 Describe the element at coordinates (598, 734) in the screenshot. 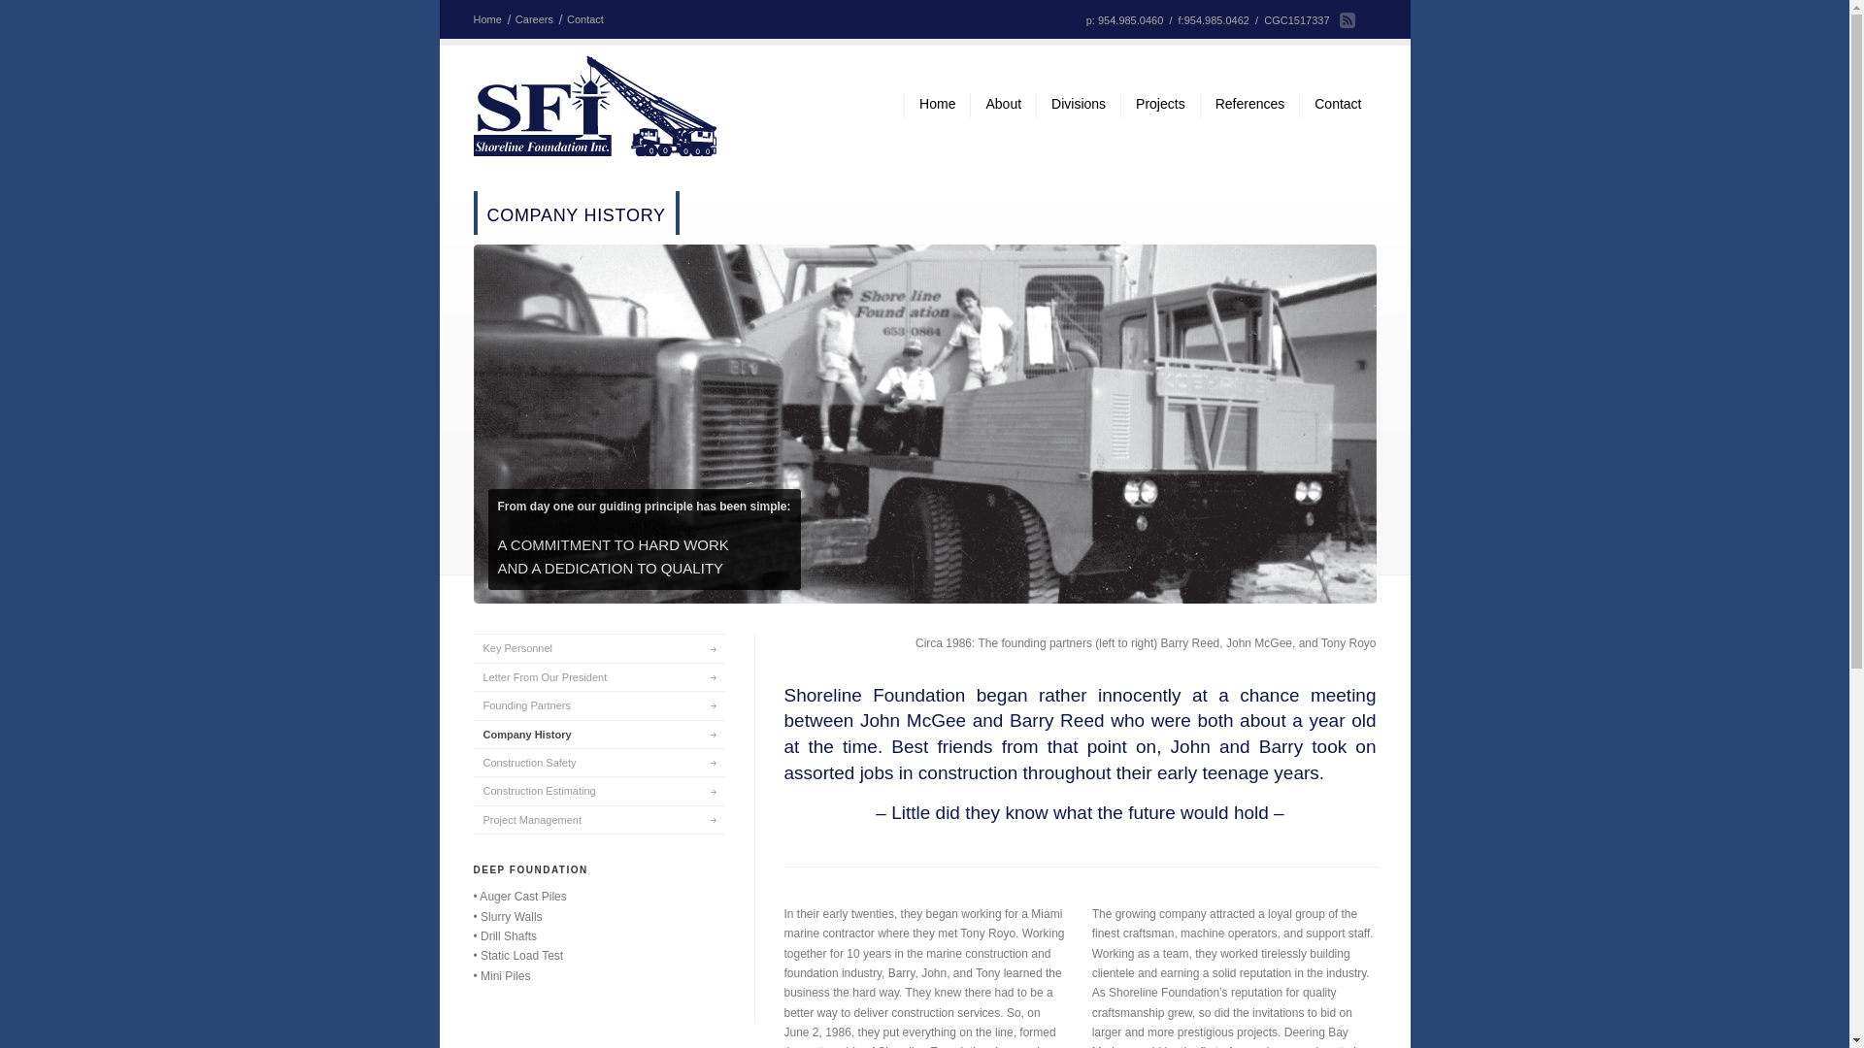

I see `Company History` at that location.